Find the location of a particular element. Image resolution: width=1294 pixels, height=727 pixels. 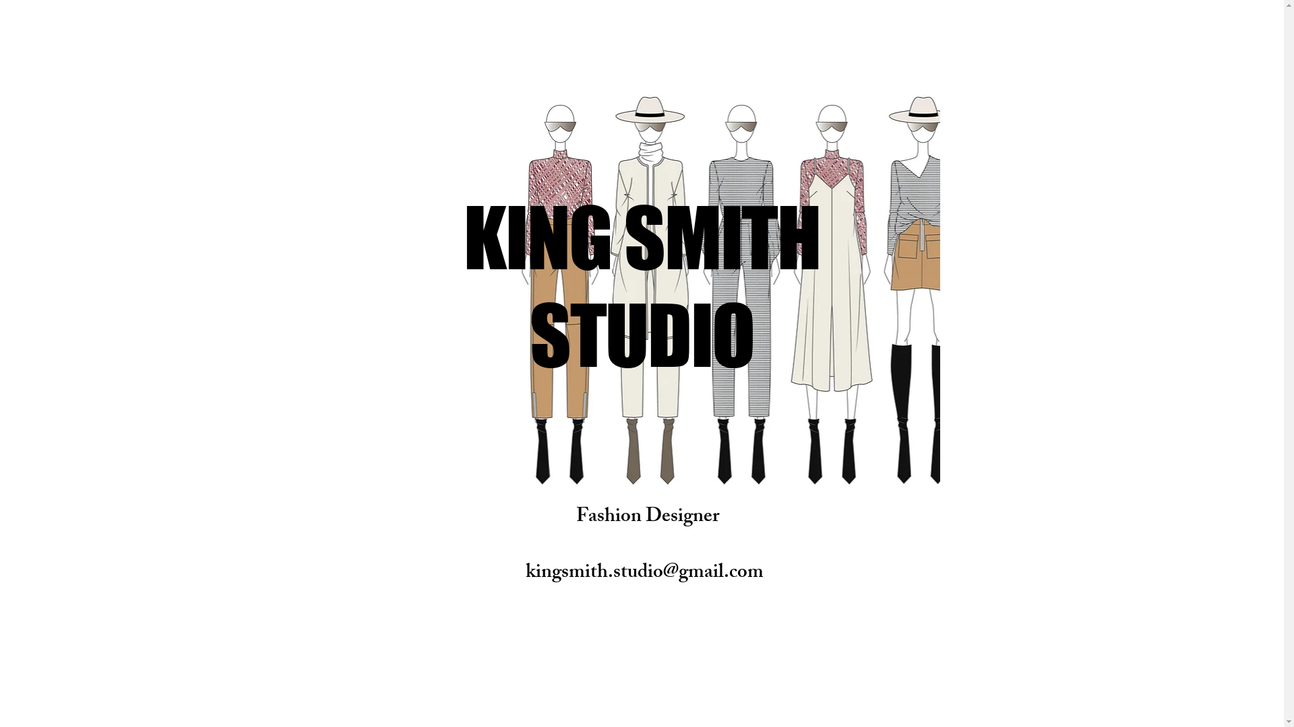

KING SMITH
STUDIO is located at coordinates (642, 286).